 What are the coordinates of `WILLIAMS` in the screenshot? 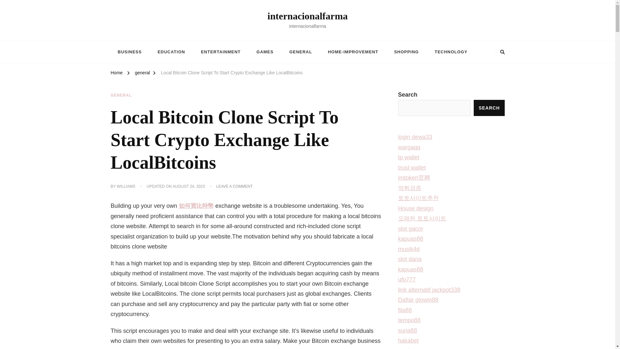 It's located at (126, 187).